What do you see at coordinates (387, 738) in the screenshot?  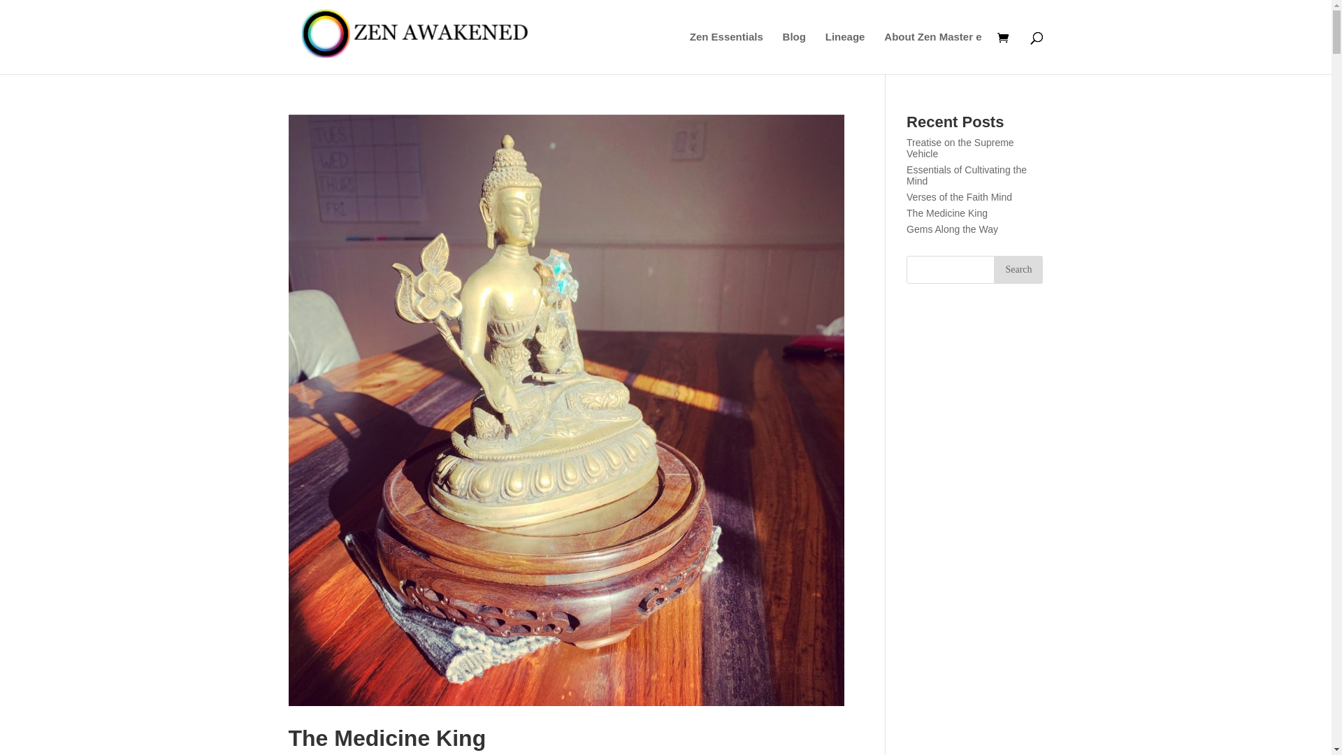 I see `The Medicine King` at bounding box center [387, 738].